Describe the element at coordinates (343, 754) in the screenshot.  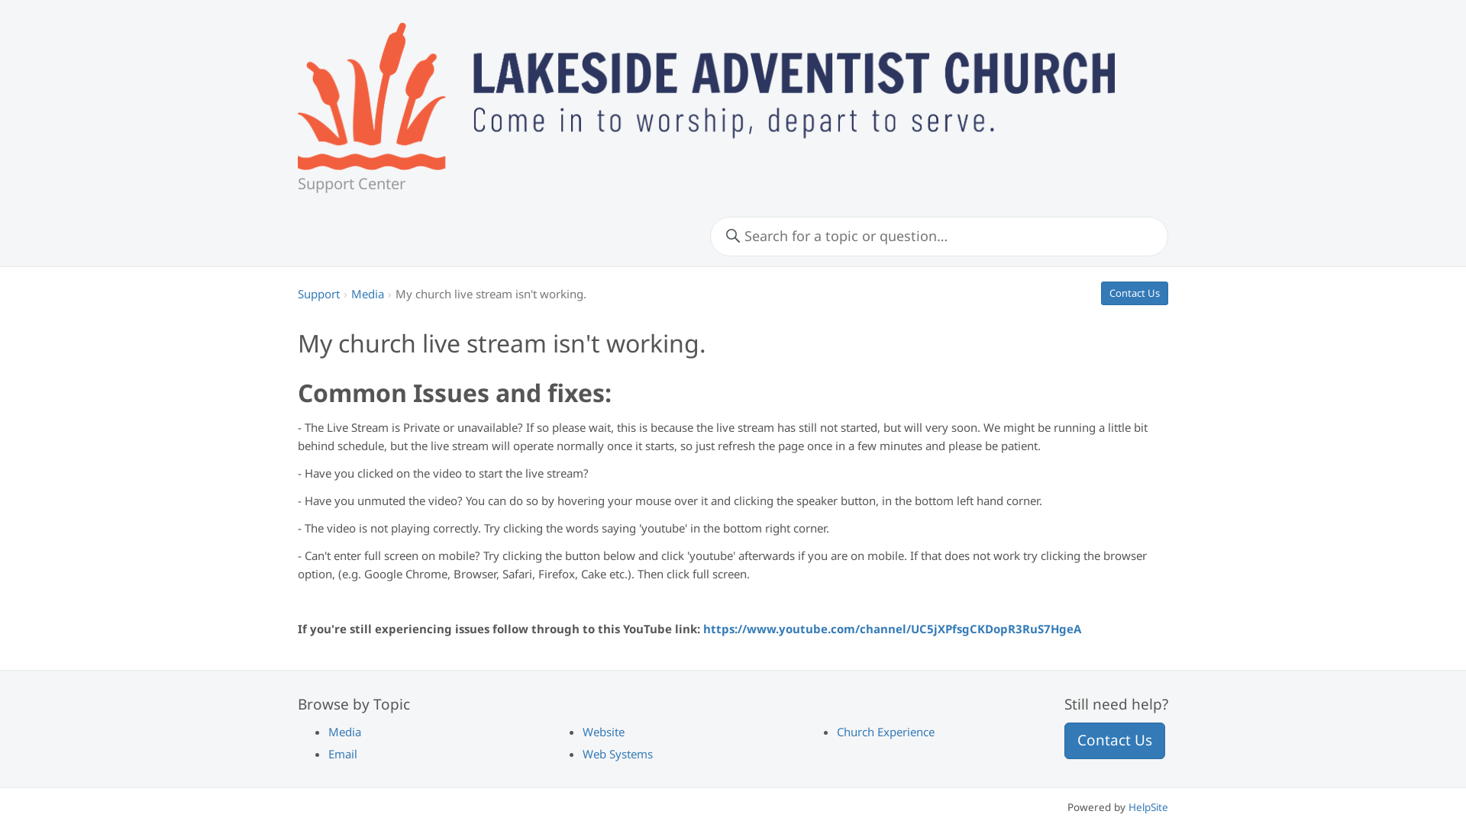
I see `Email` at that location.